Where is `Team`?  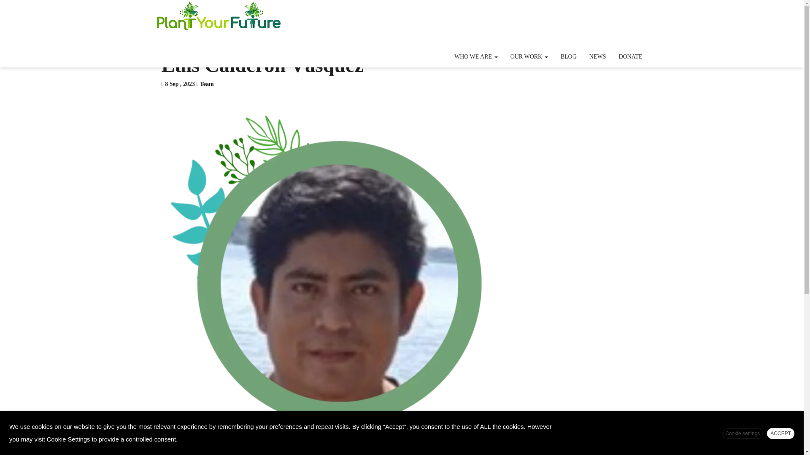 Team is located at coordinates (207, 84).